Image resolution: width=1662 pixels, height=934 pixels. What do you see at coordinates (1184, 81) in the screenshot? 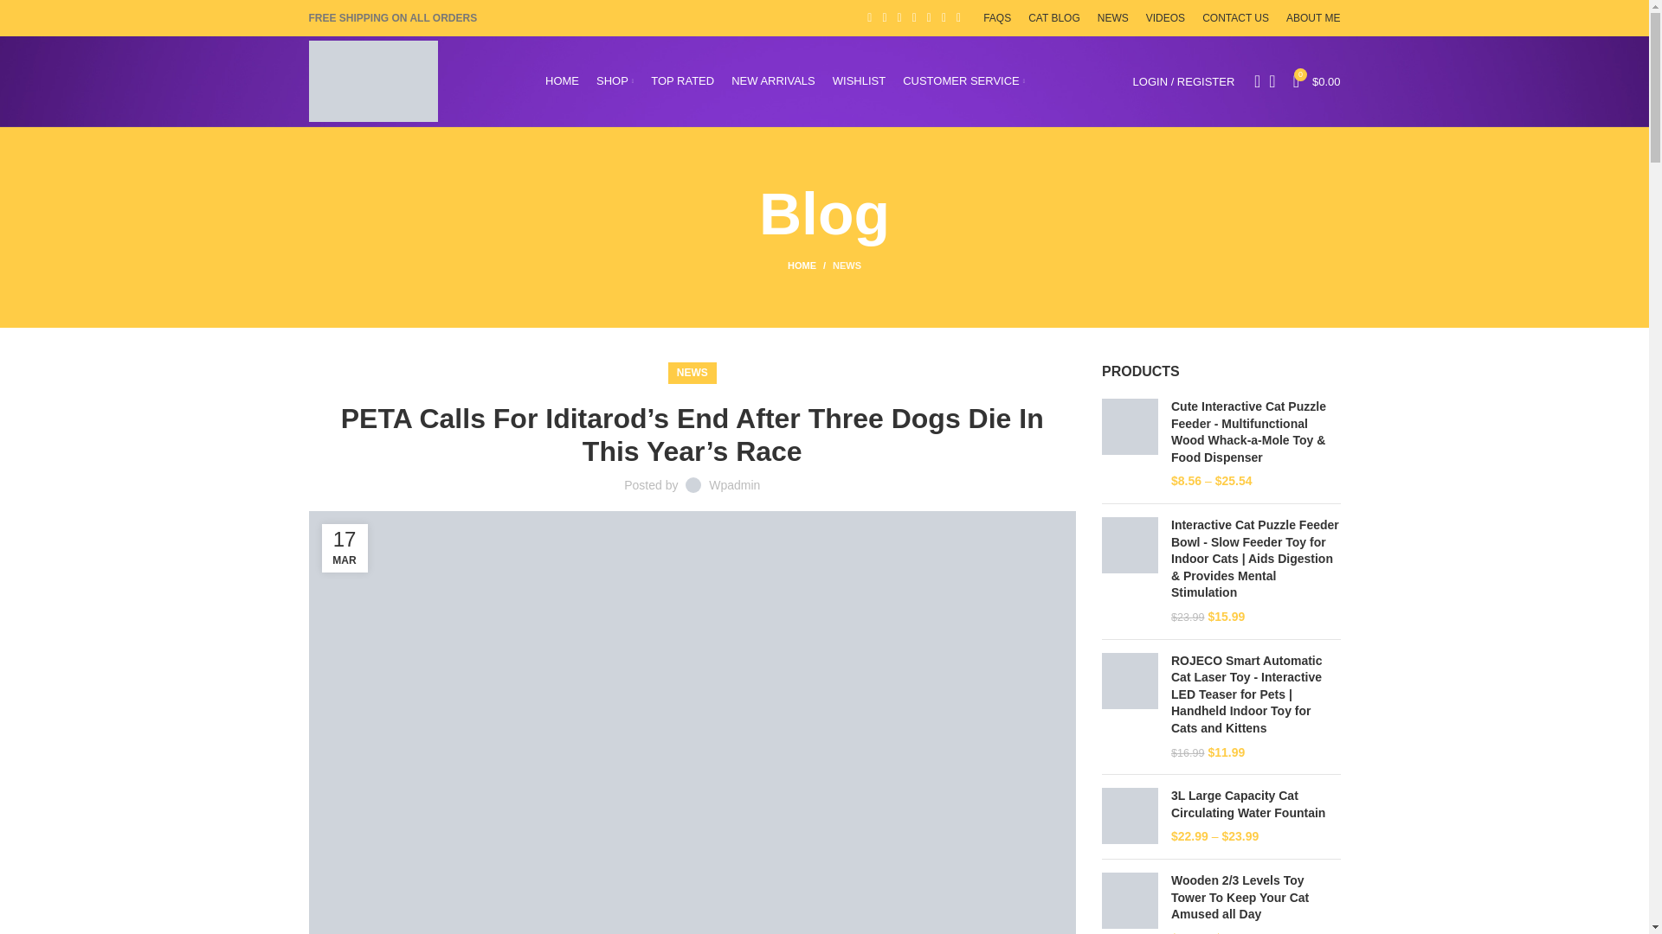
I see `My account` at bounding box center [1184, 81].